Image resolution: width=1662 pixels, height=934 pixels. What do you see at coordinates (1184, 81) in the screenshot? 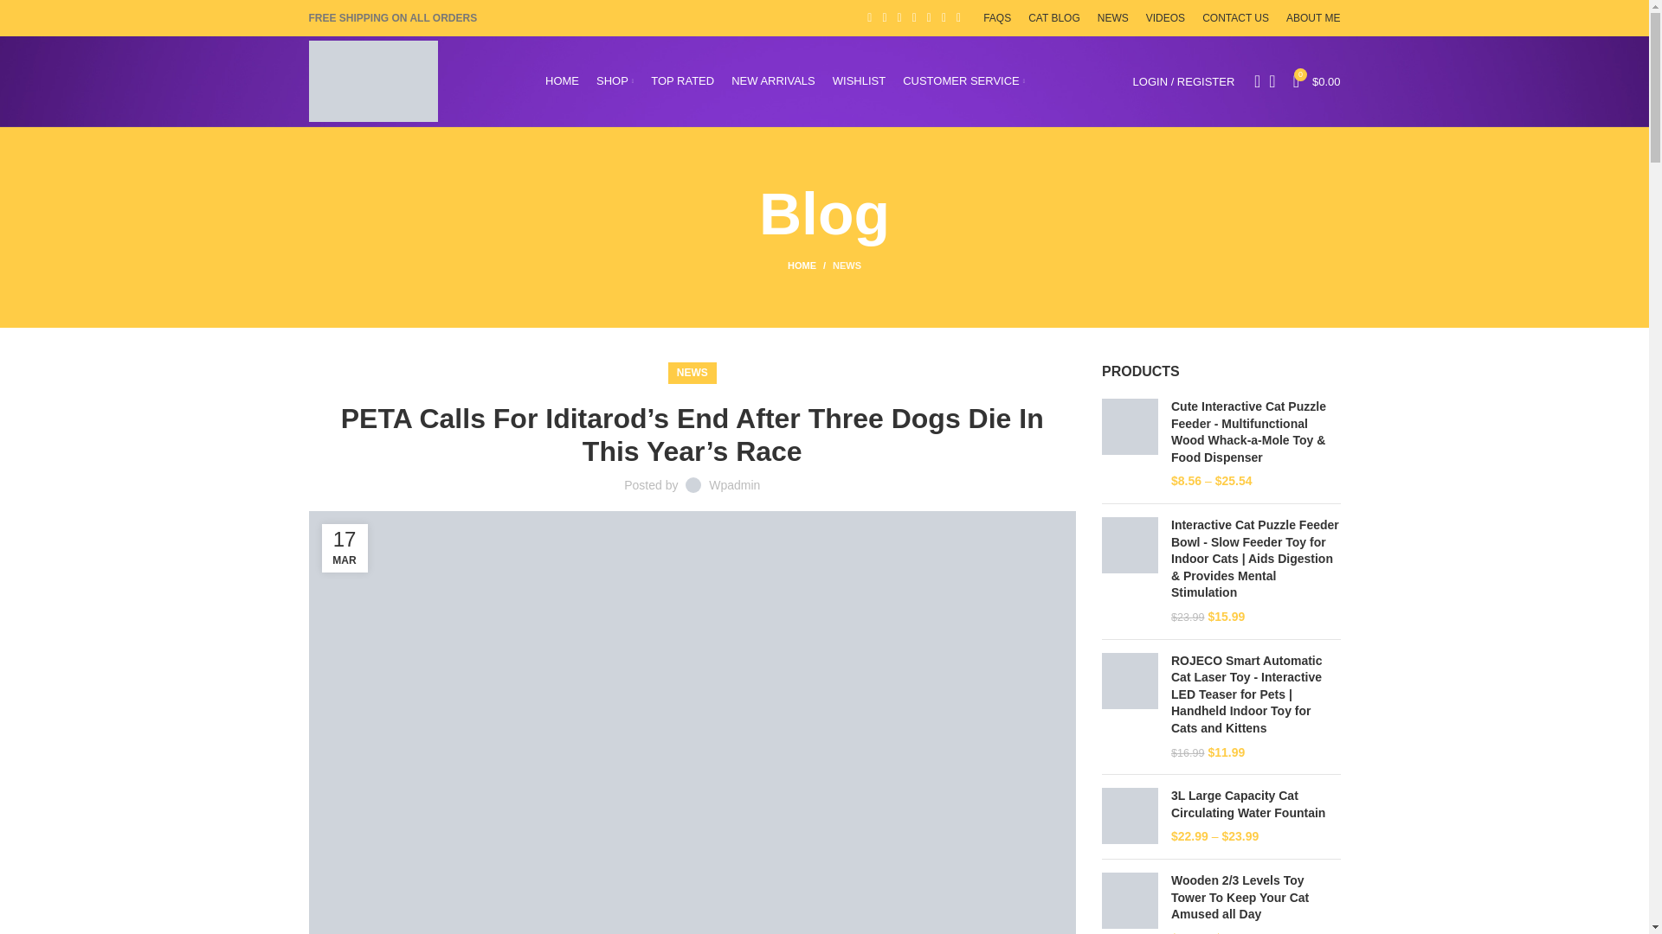
I see `My account` at bounding box center [1184, 81].